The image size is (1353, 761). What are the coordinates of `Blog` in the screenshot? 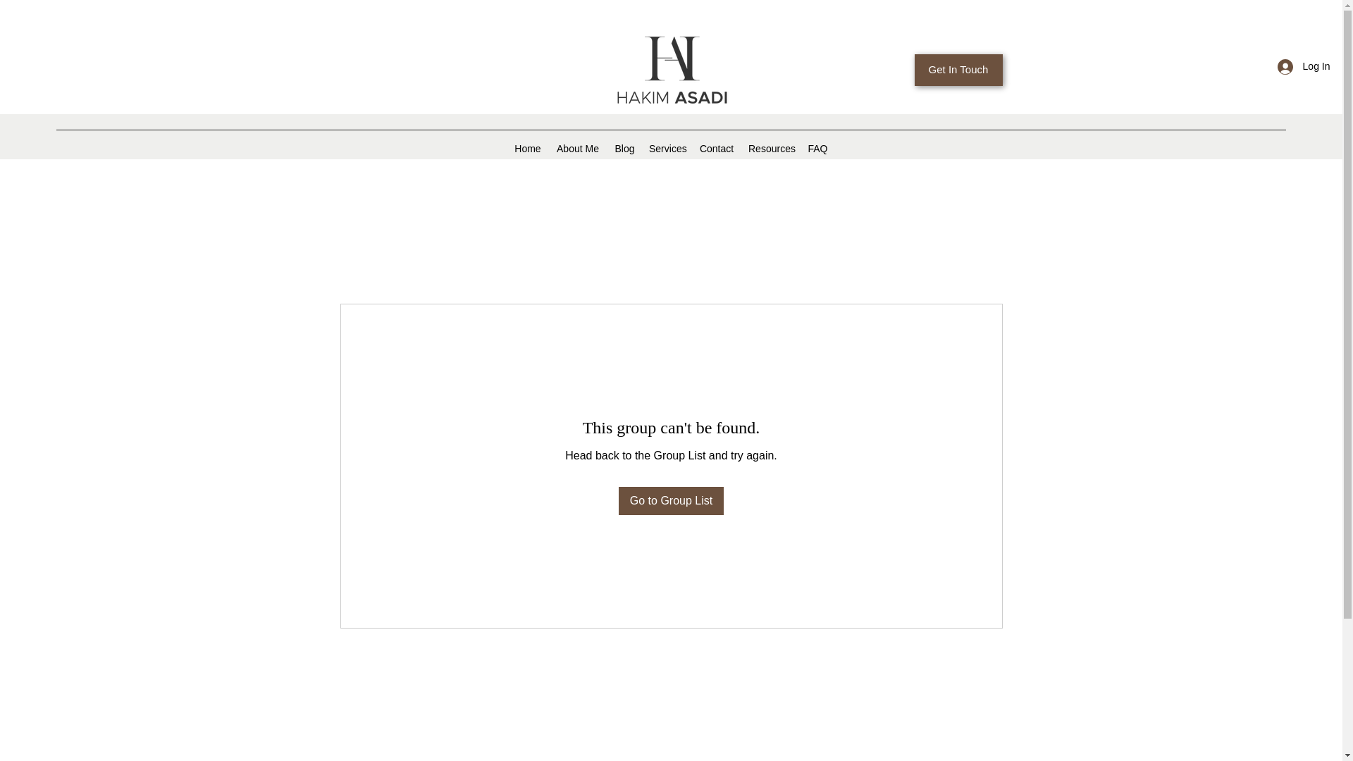 It's located at (624, 148).